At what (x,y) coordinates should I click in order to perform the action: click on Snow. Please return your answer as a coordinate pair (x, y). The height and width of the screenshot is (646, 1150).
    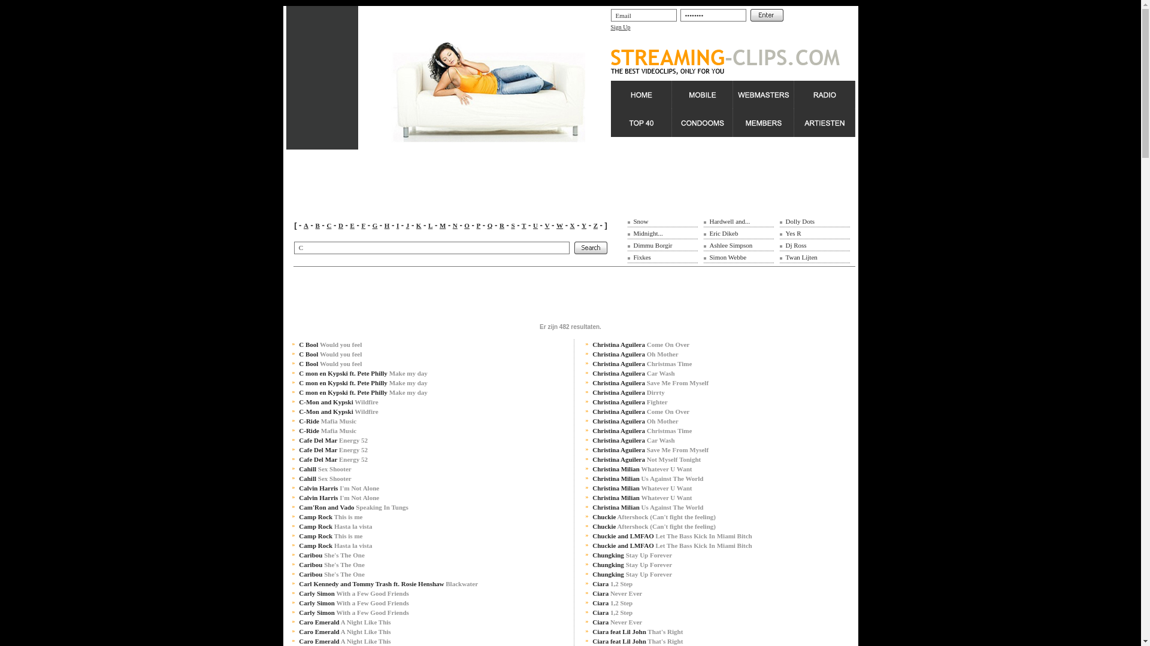
    Looking at the image, I should click on (641, 221).